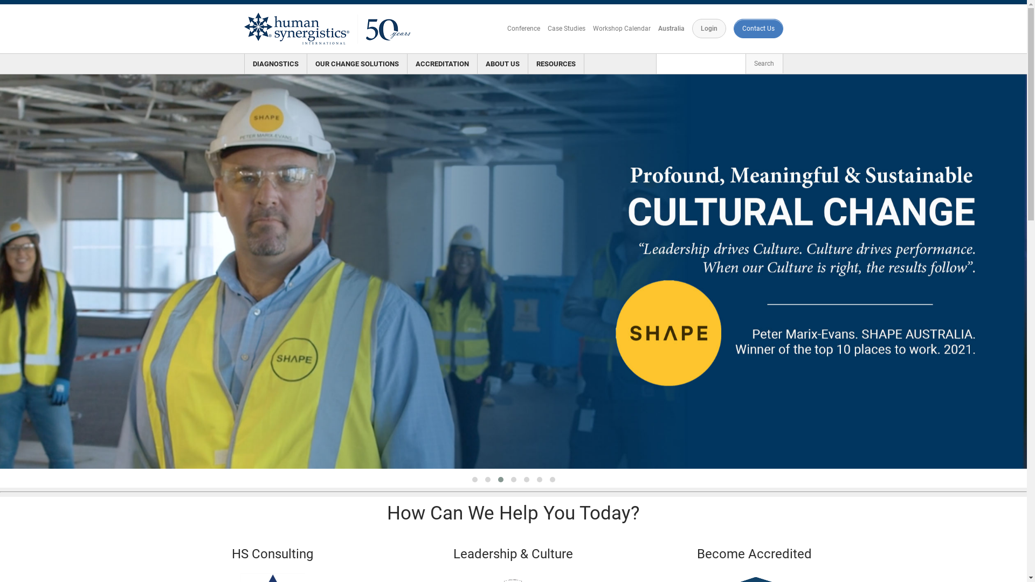  Describe the element at coordinates (276, 64) in the screenshot. I see `DIAGNOSTICS` at that location.